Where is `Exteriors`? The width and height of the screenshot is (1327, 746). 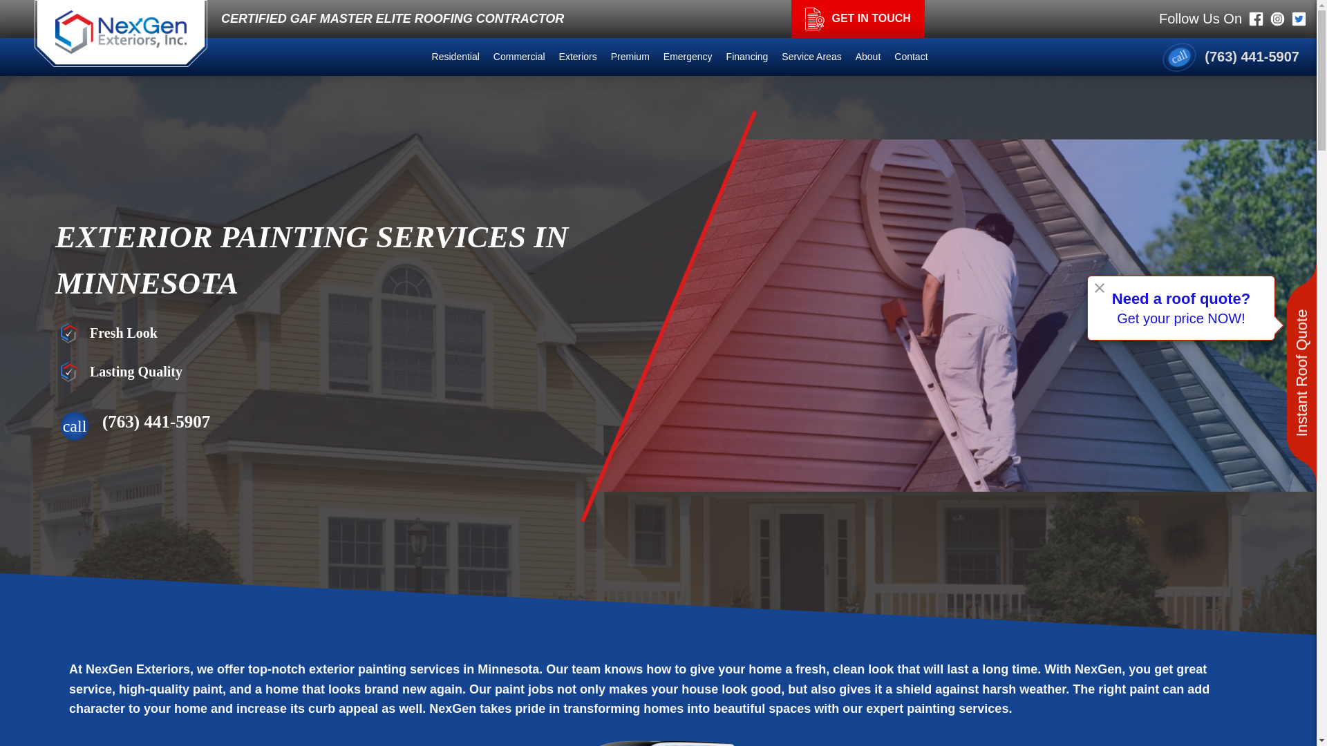
Exteriors is located at coordinates (578, 57).